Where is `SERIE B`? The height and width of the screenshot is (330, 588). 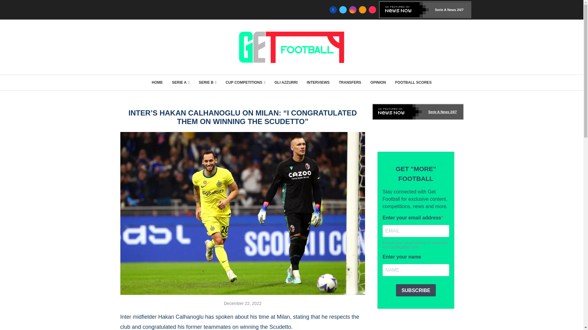 SERIE B is located at coordinates (207, 82).